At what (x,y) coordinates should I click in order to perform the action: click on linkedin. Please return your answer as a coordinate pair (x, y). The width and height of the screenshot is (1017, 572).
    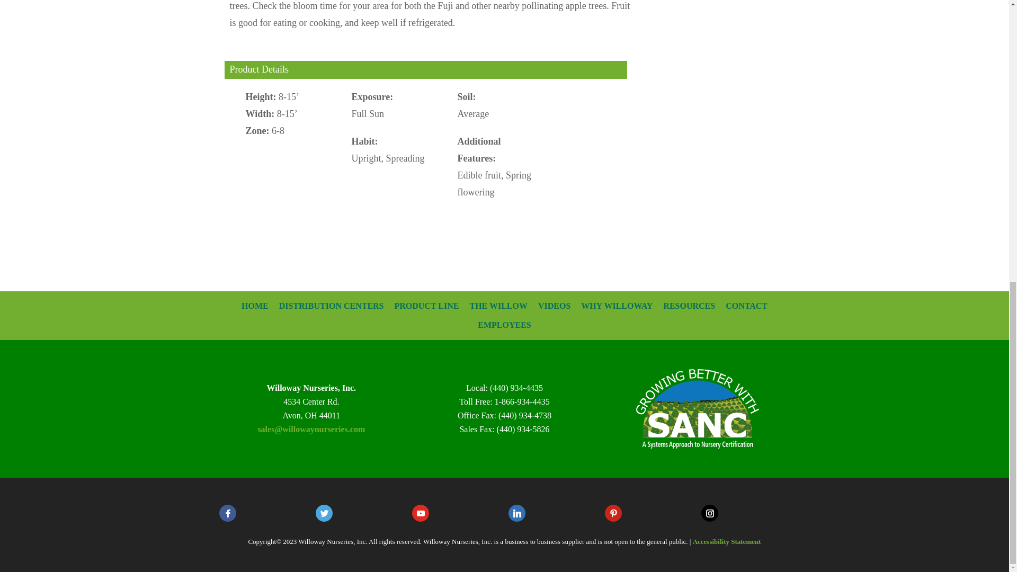
    Looking at the image, I should click on (517, 513).